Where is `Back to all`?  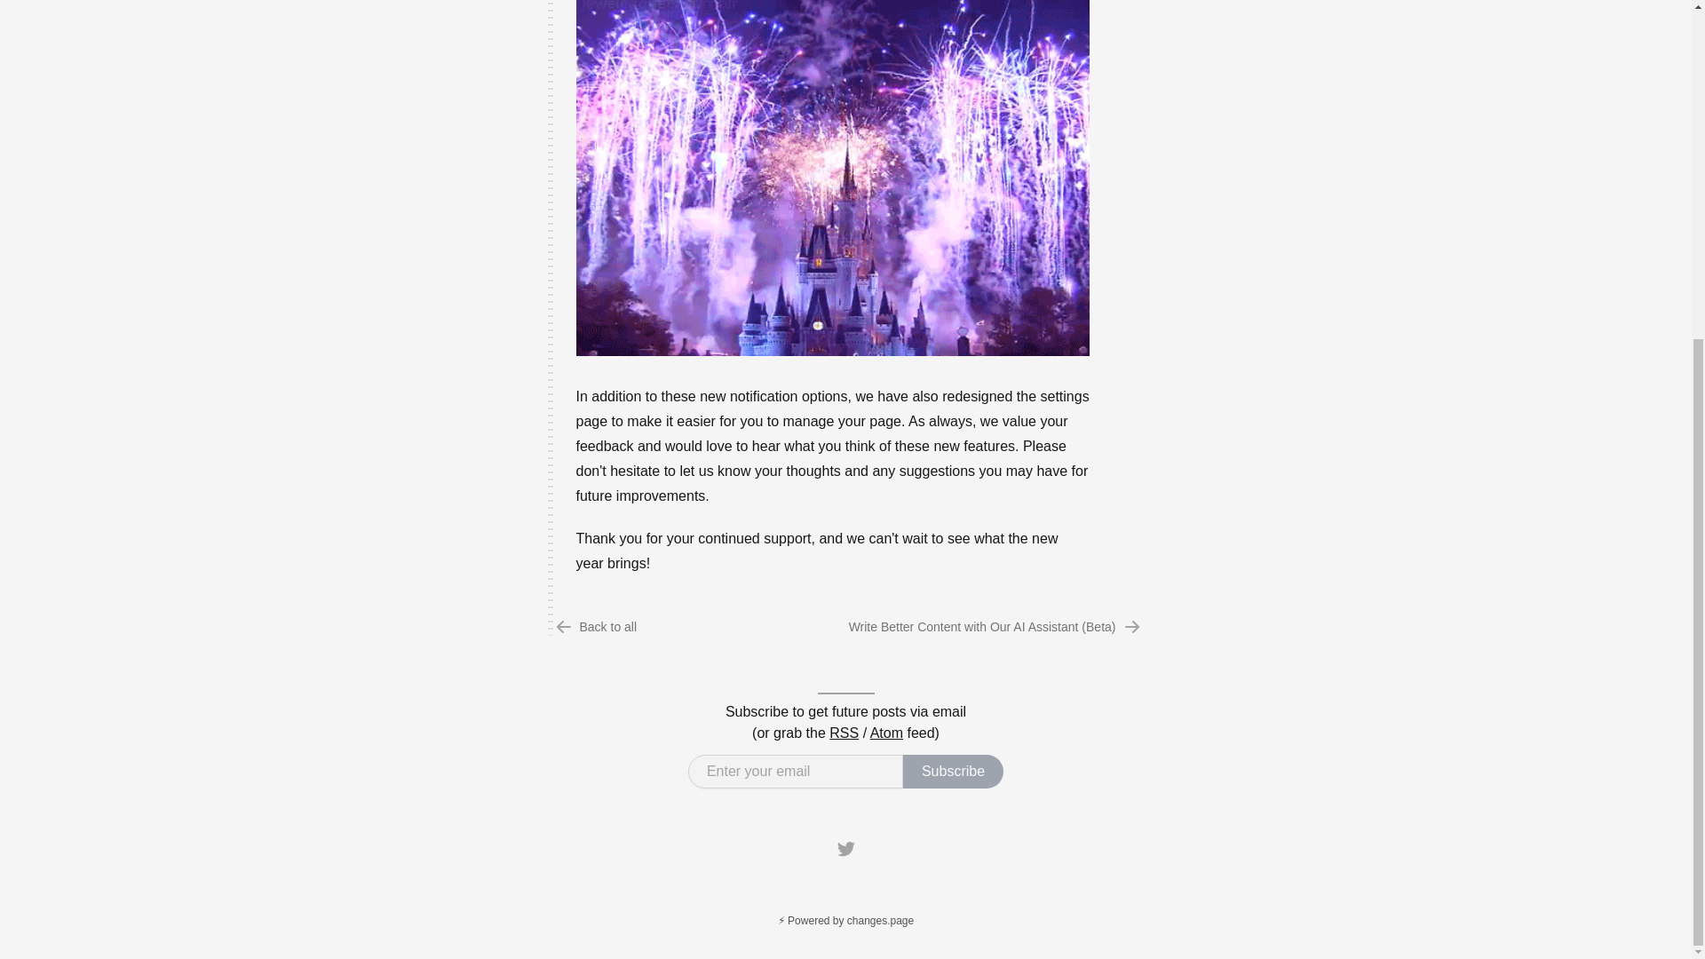
Back to all is located at coordinates (597, 620).